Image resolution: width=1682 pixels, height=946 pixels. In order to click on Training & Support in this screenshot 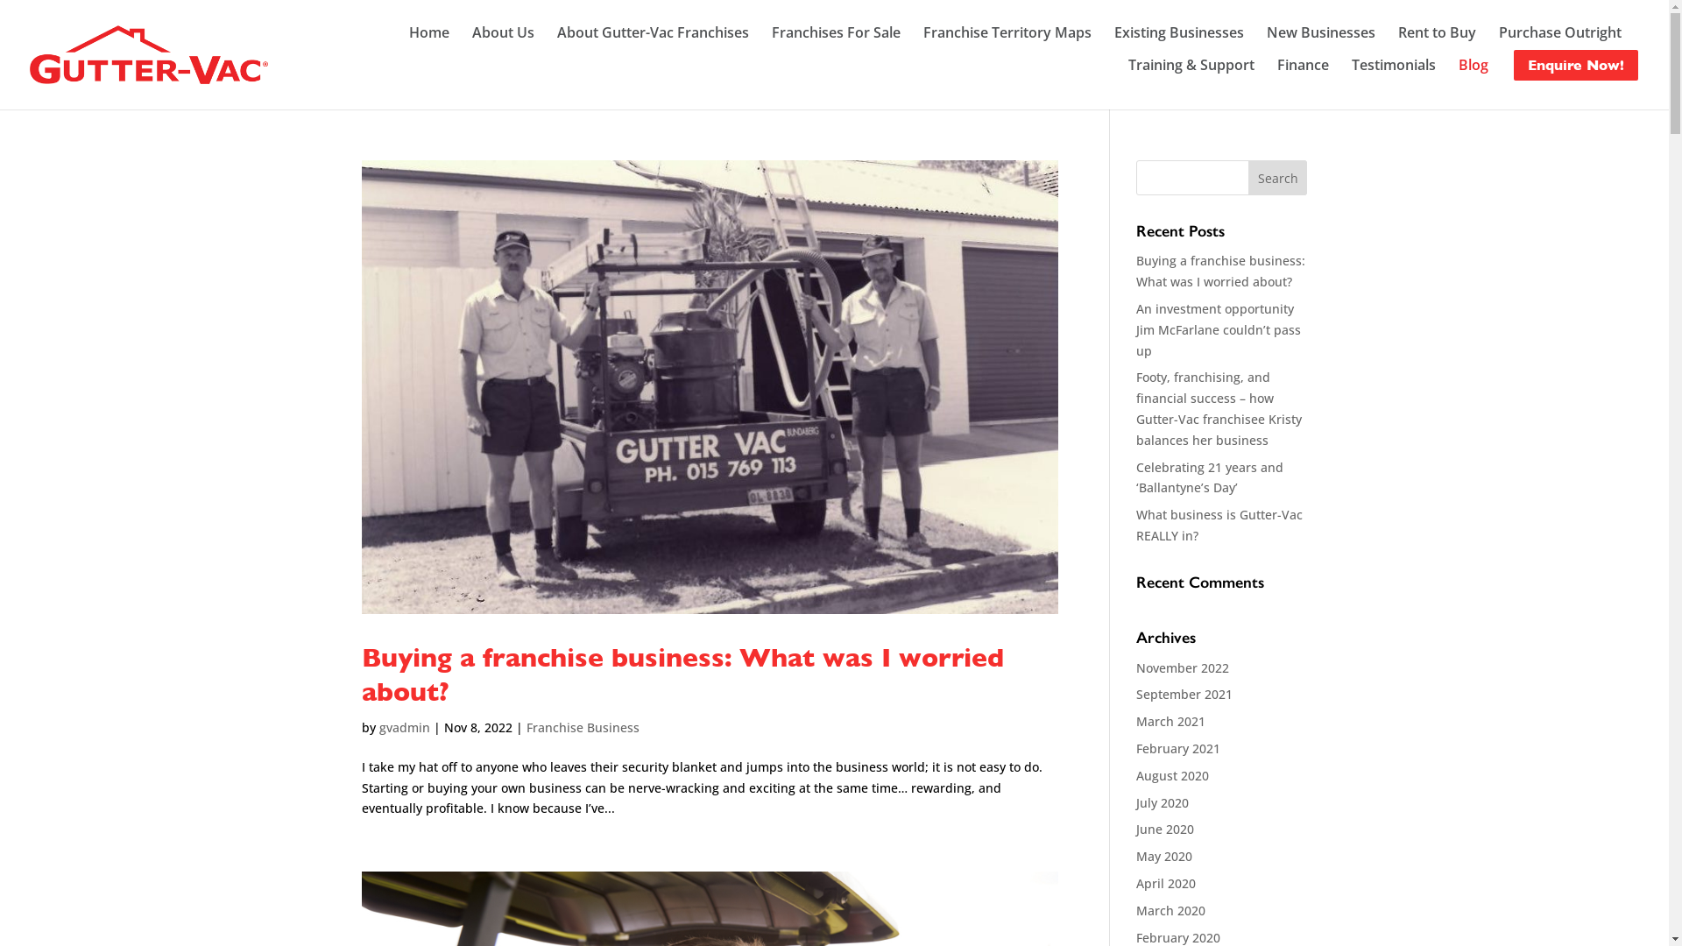, I will do `click(1191, 69)`.